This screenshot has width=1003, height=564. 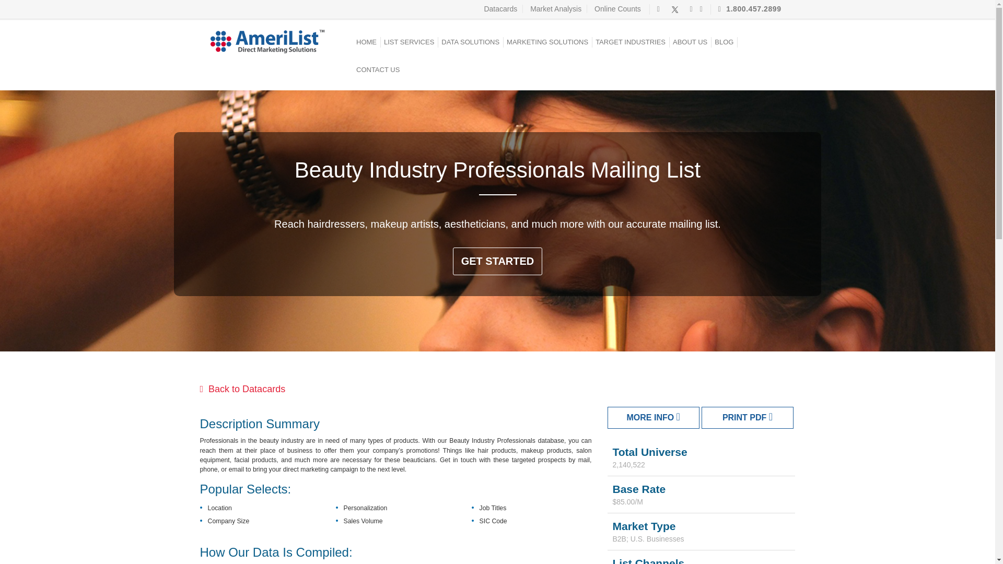 What do you see at coordinates (366, 46) in the screenshot?
I see `HOME` at bounding box center [366, 46].